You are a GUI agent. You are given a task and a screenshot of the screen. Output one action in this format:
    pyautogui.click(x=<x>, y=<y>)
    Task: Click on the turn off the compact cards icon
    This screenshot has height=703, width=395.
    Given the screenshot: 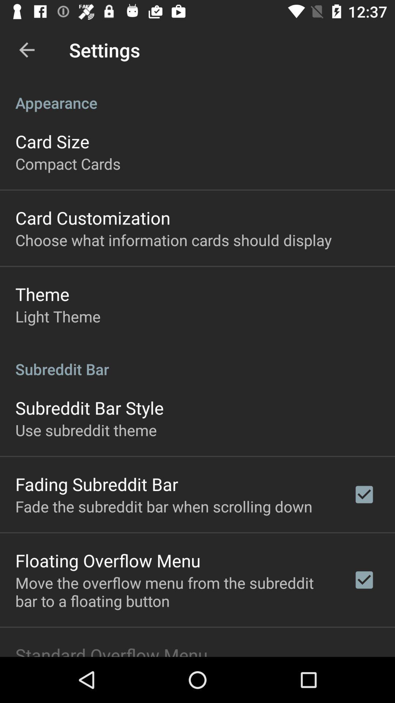 What is the action you would take?
    pyautogui.click(x=68, y=163)
    